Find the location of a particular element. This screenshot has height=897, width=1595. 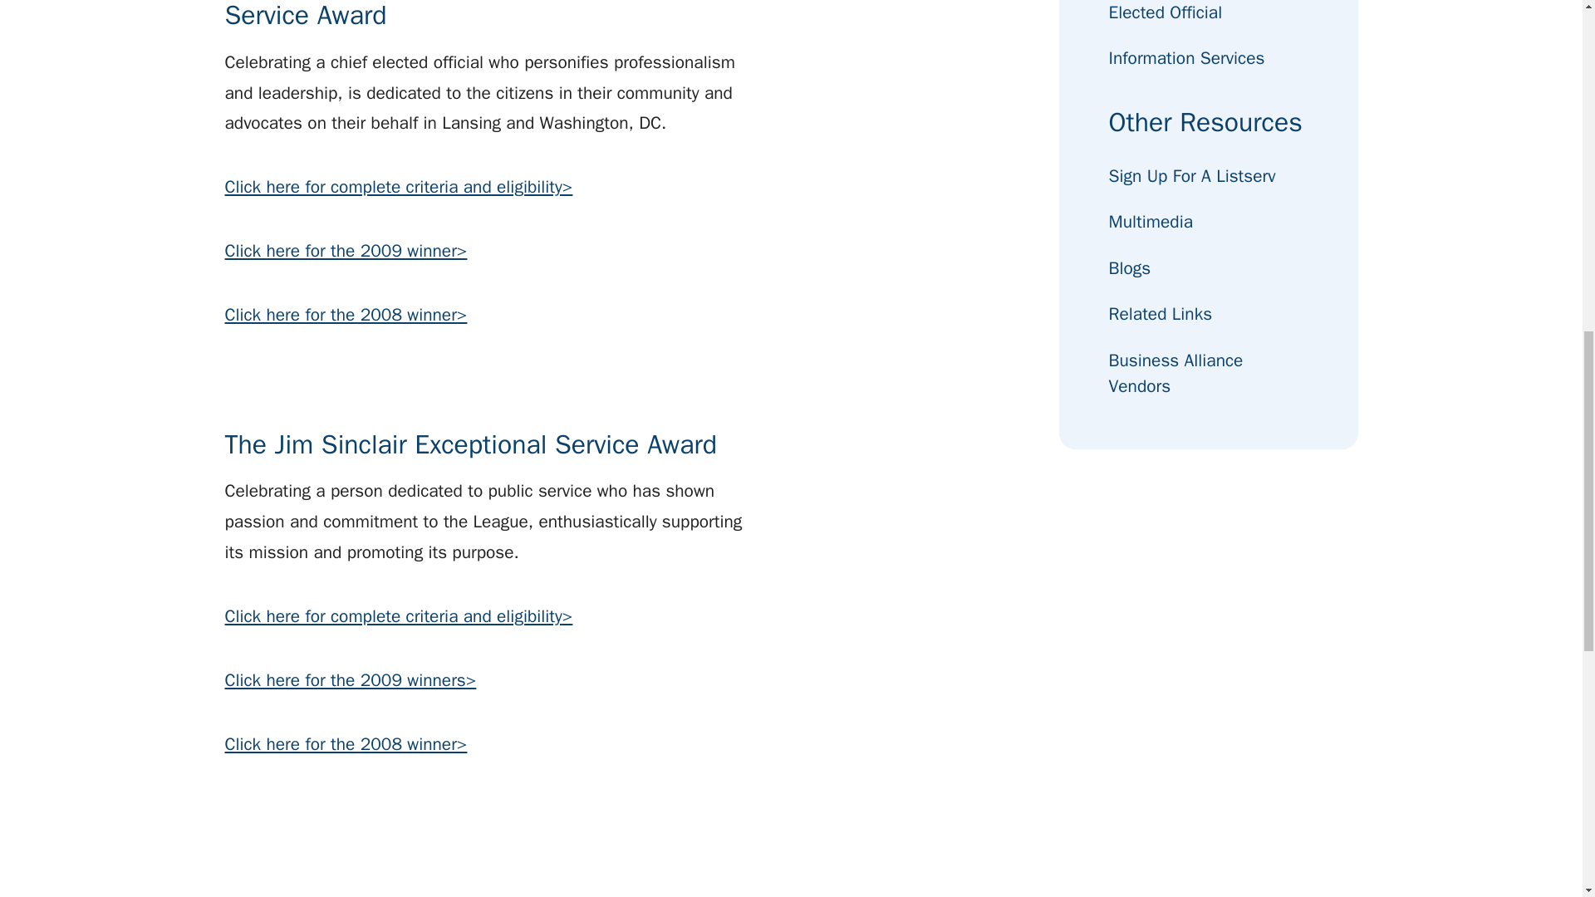

Related Links is located at coordinates (1160, 314).